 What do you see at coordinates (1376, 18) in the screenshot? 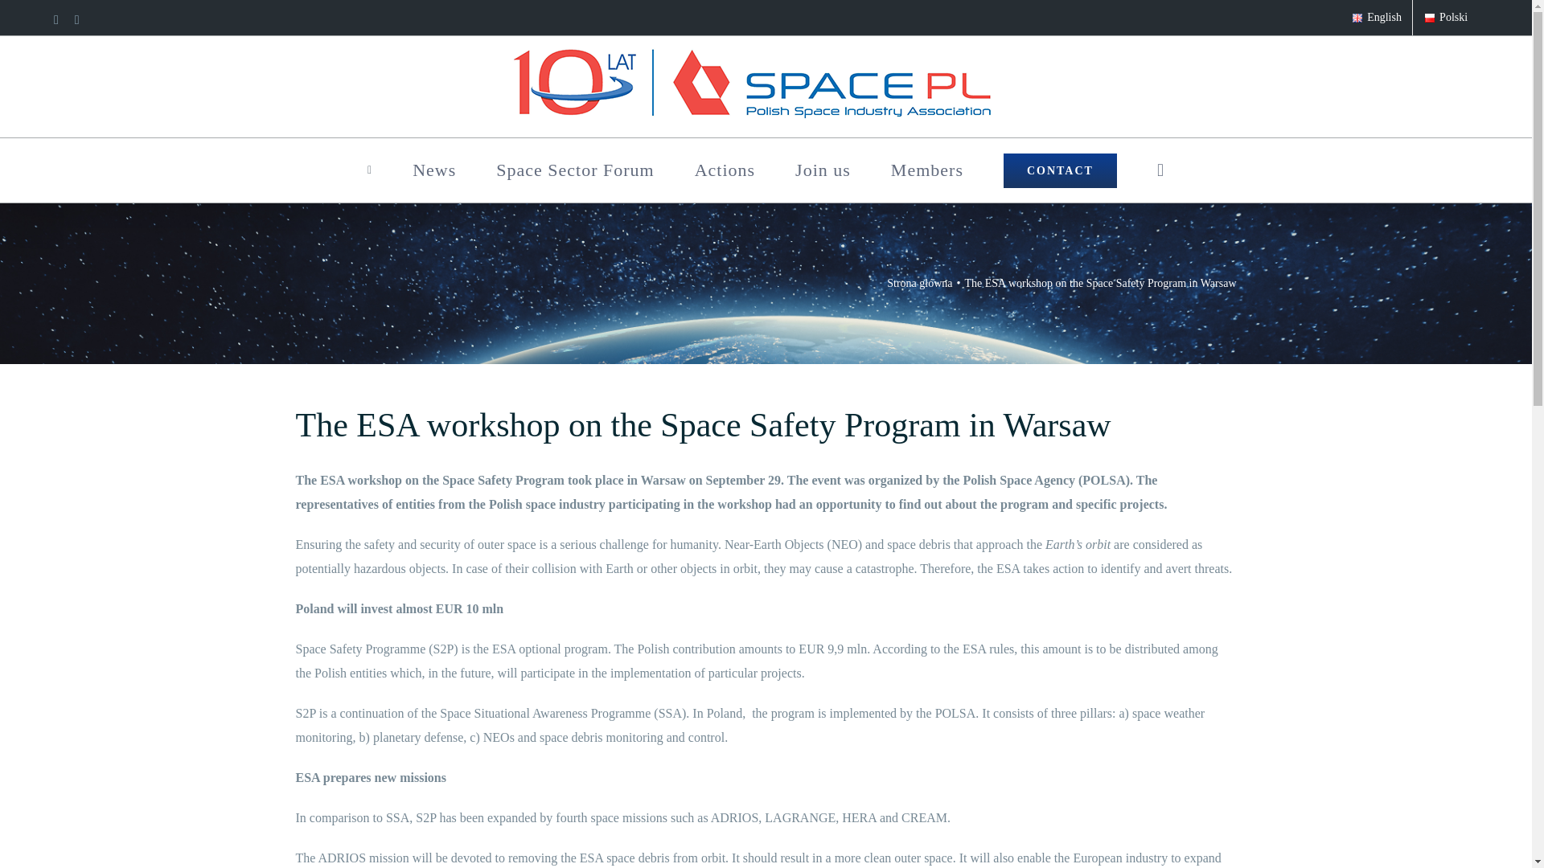
I see `English` at bounding box center [1376, 18].